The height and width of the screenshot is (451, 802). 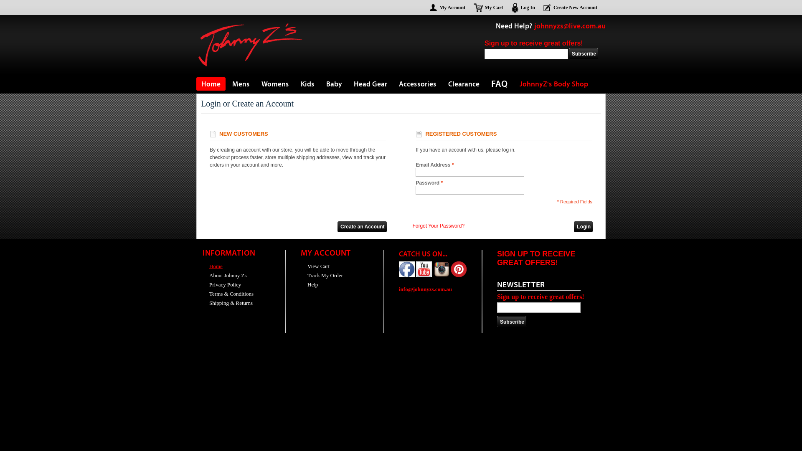 I want to click on Help, so click(x=309, y=285).